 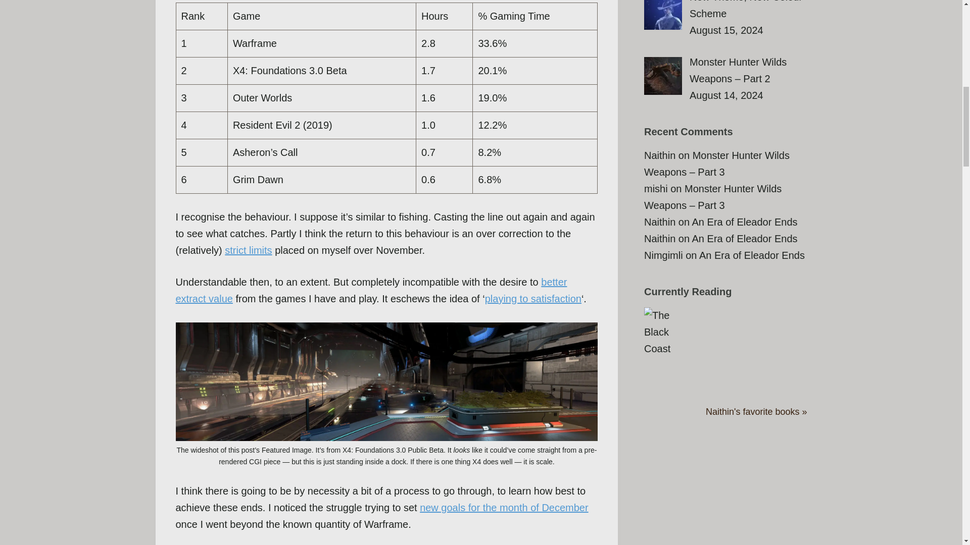 What do you see at coordinates (533, 299) in the screenshot?
I see `playing to satisfaction` at bounding box center [533, 299].